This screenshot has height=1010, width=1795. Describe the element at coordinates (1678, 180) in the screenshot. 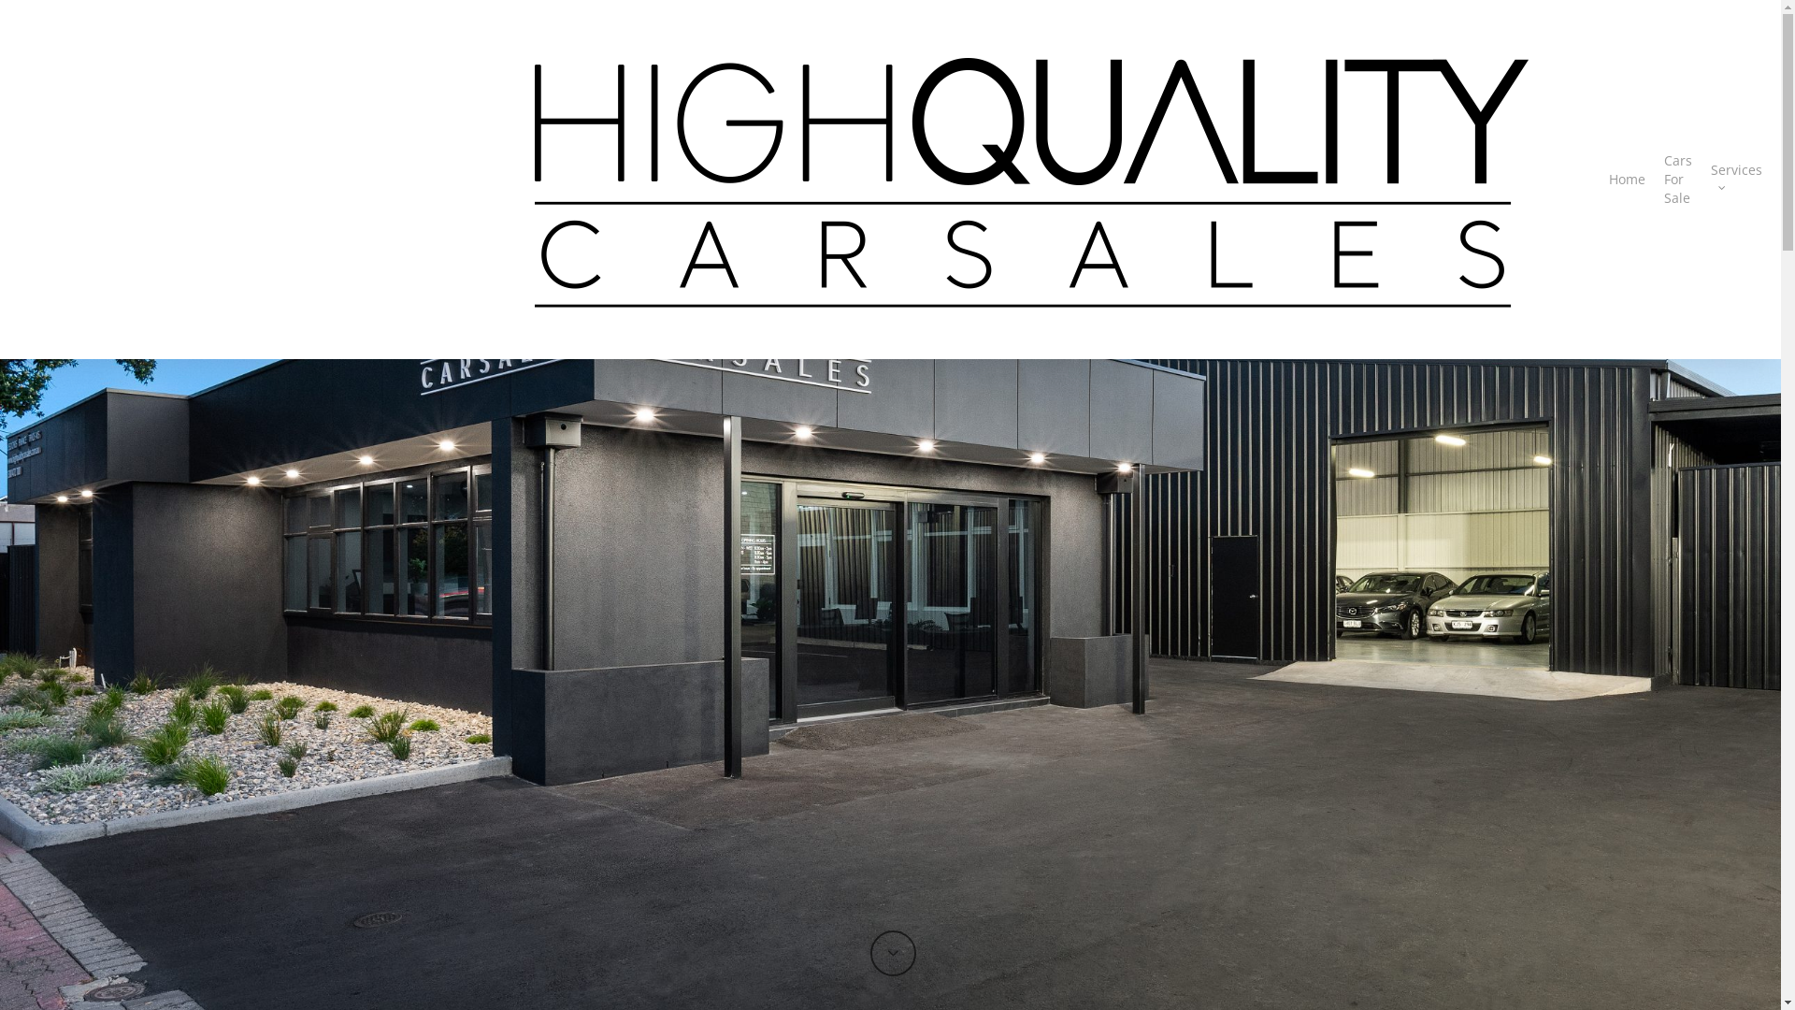

I see `Cars For Sale` at that location.